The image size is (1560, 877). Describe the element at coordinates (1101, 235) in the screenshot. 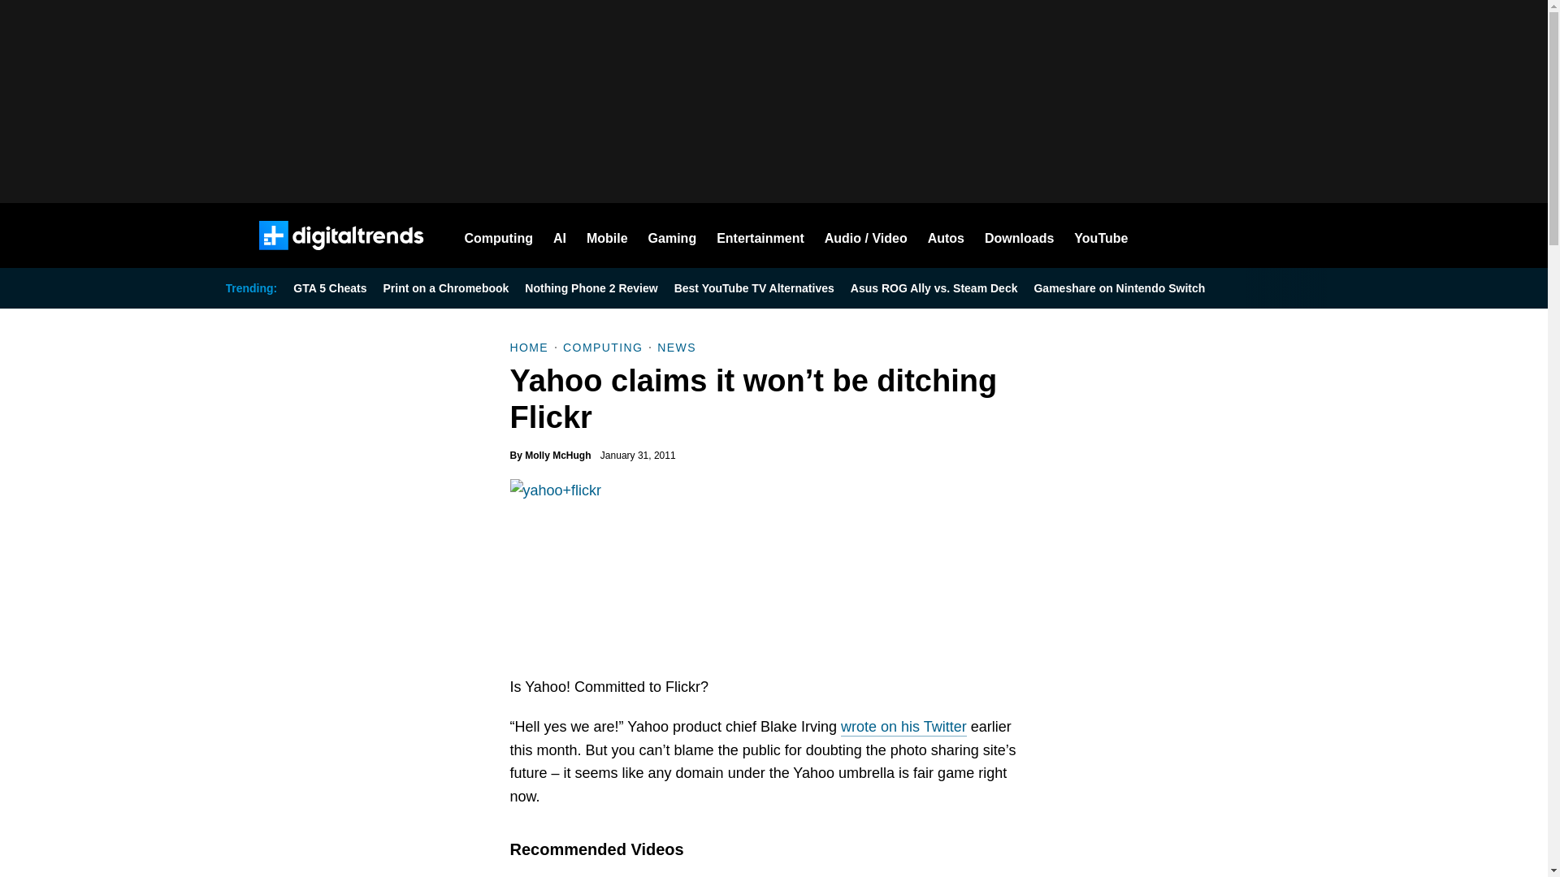

I see `YouTube` at that location.